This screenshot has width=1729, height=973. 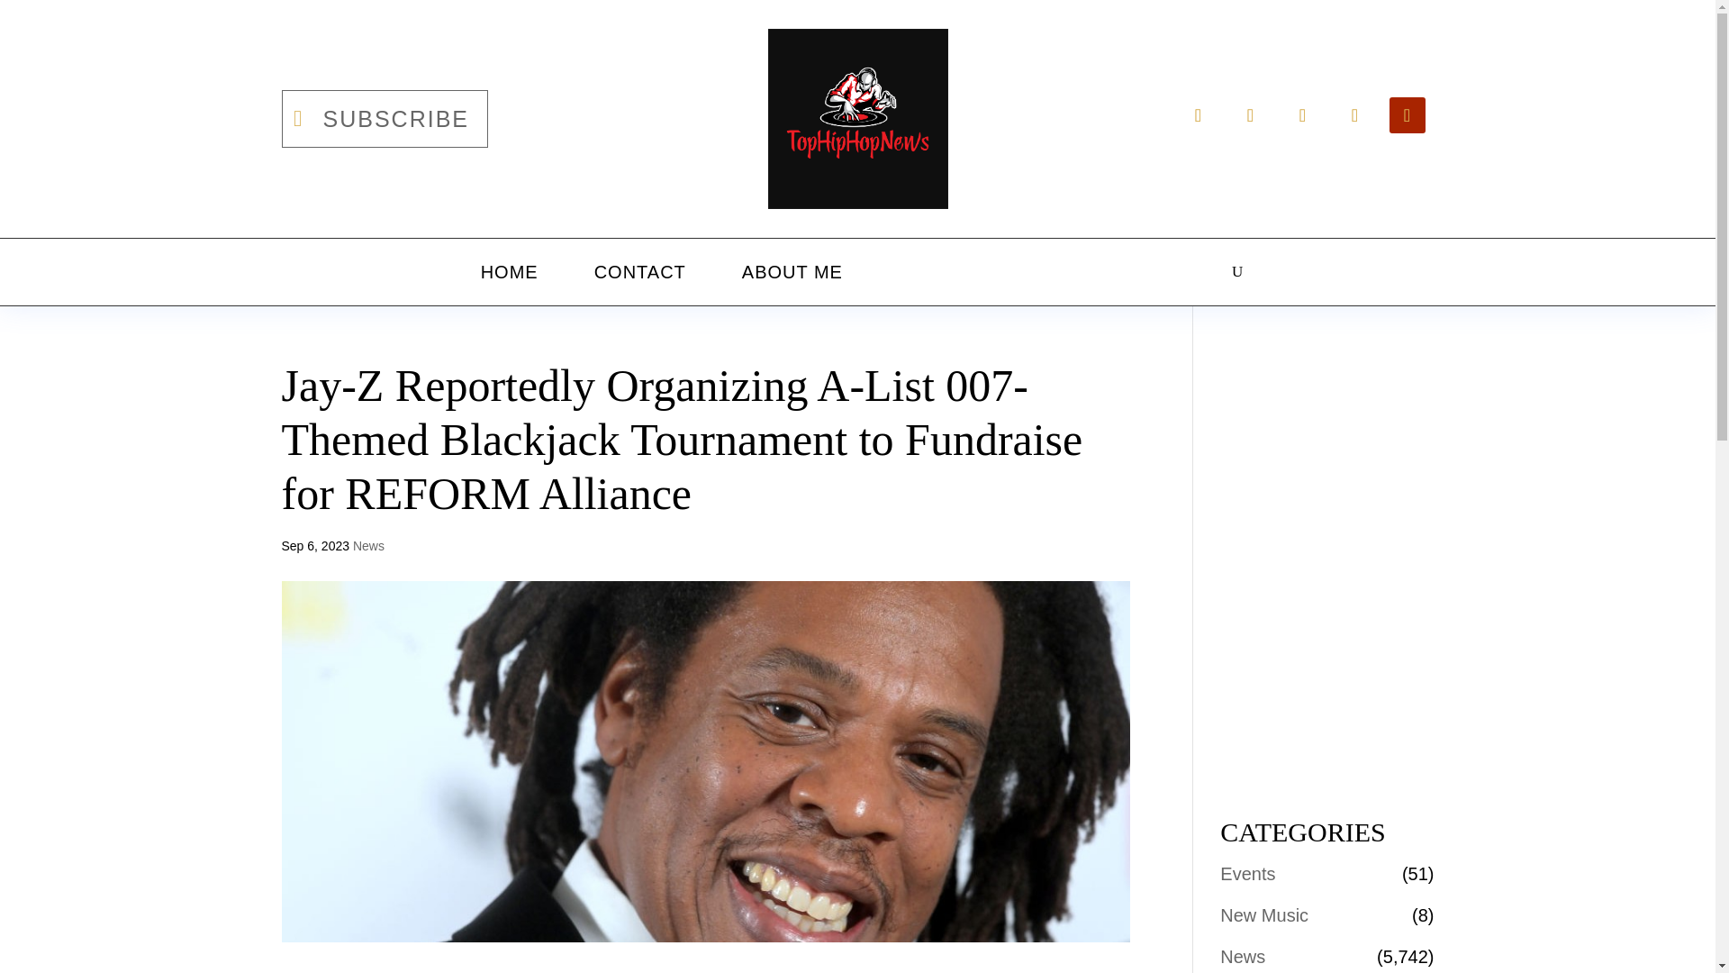 What do you see at coordinates (1354, 115) in the screenshot?
I see `Follow on Pinterest` at bounding box center [1354, 115].